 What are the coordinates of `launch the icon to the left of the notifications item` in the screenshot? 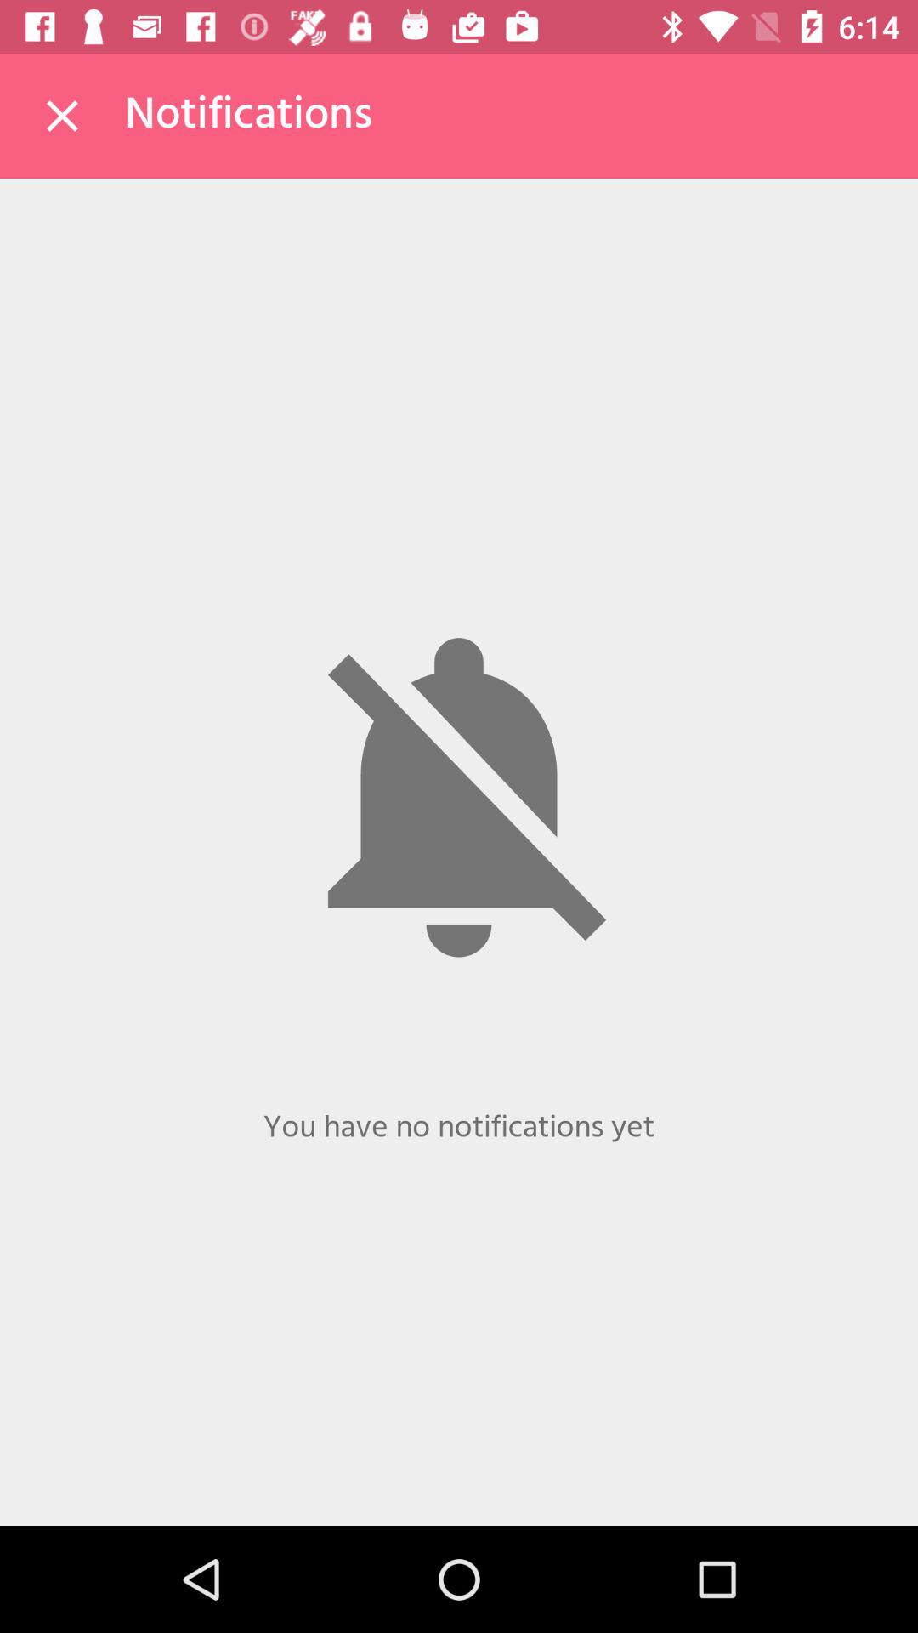 It's located at (62, 116).